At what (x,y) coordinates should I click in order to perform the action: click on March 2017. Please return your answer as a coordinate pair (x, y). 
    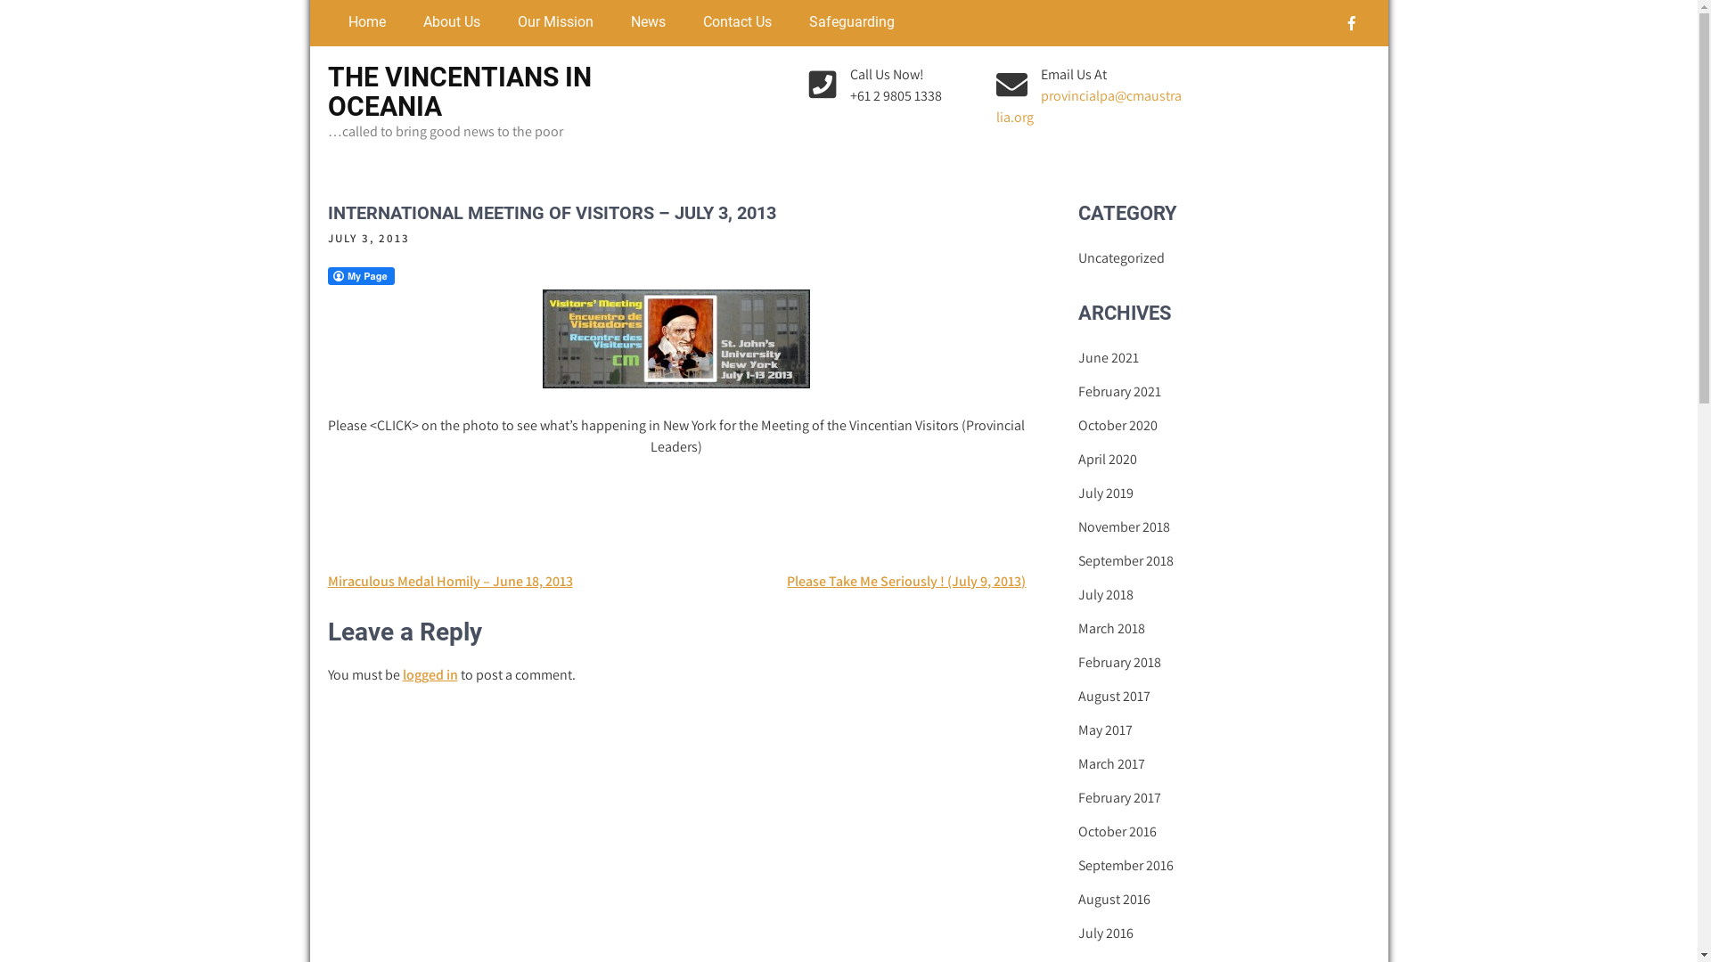
    Looking at the image, I should click on (1112, 764).